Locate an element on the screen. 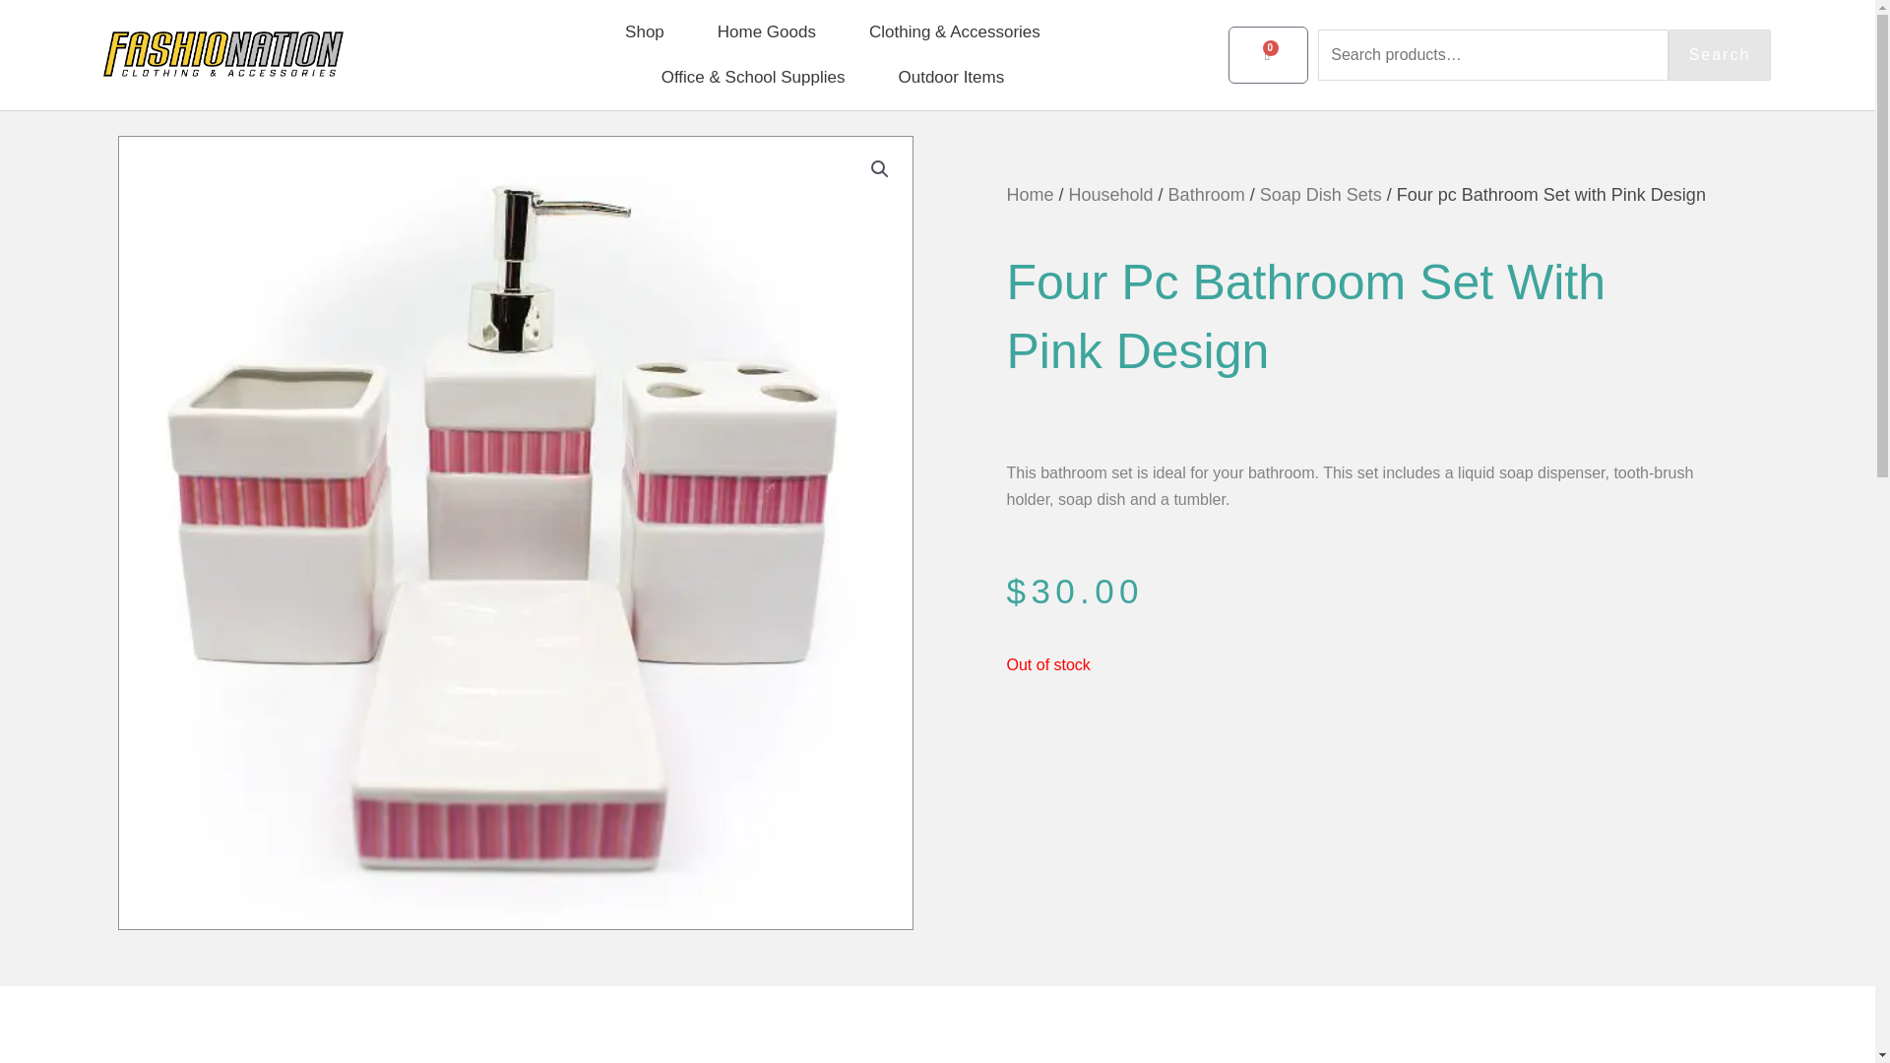 This screenshot has width=1890, height=1063. Home is located at coordinates (767, 31).